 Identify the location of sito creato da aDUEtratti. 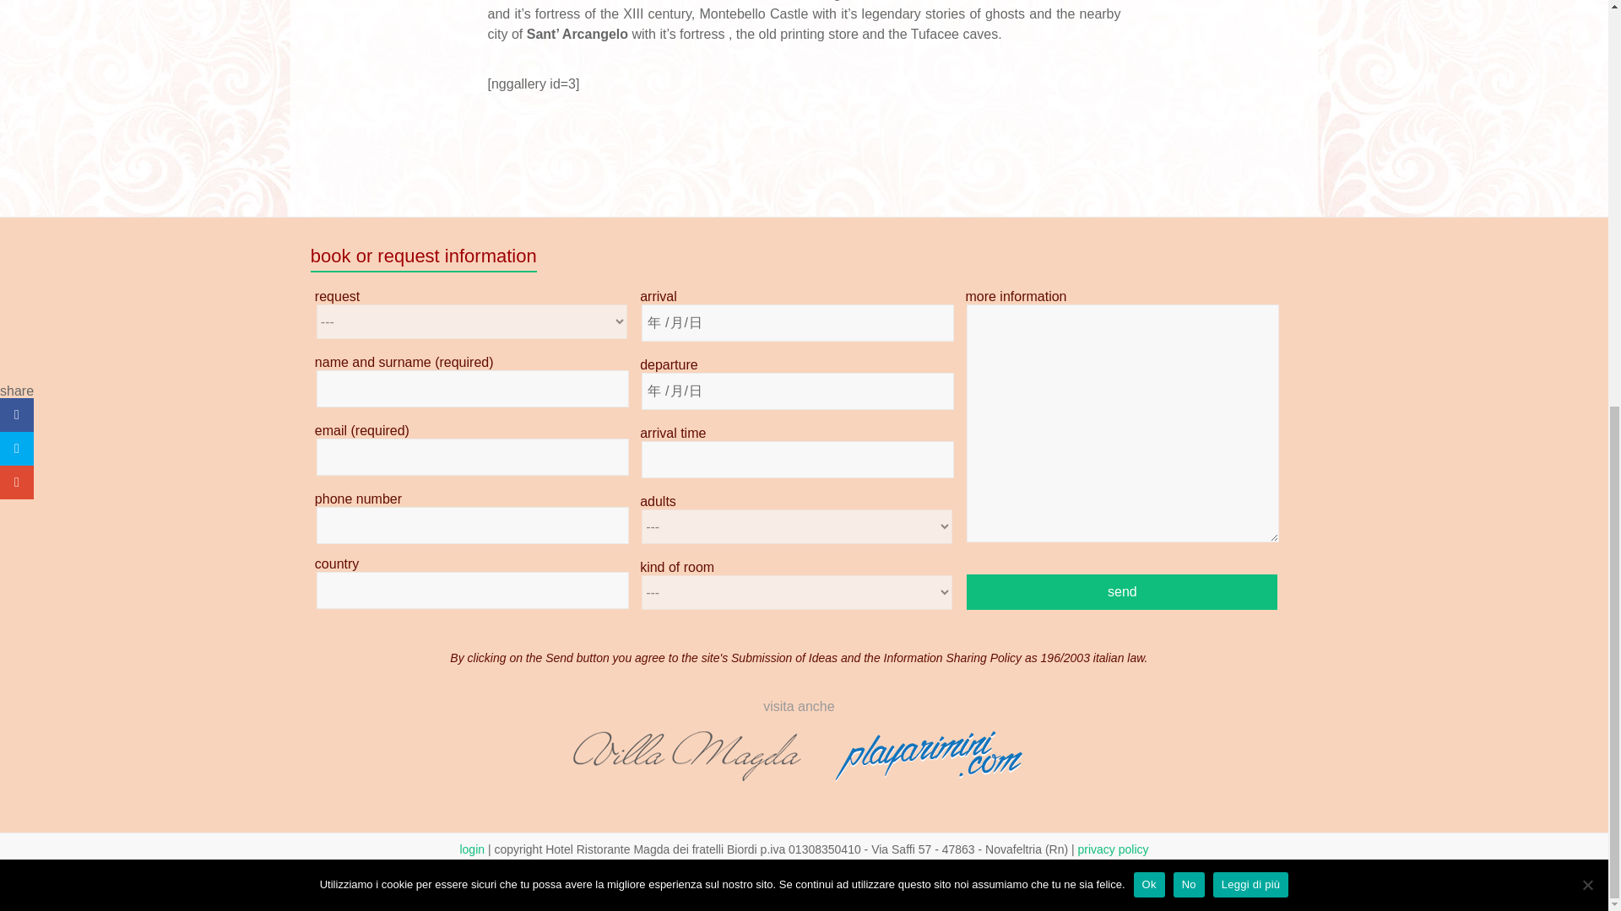
(804, 879).